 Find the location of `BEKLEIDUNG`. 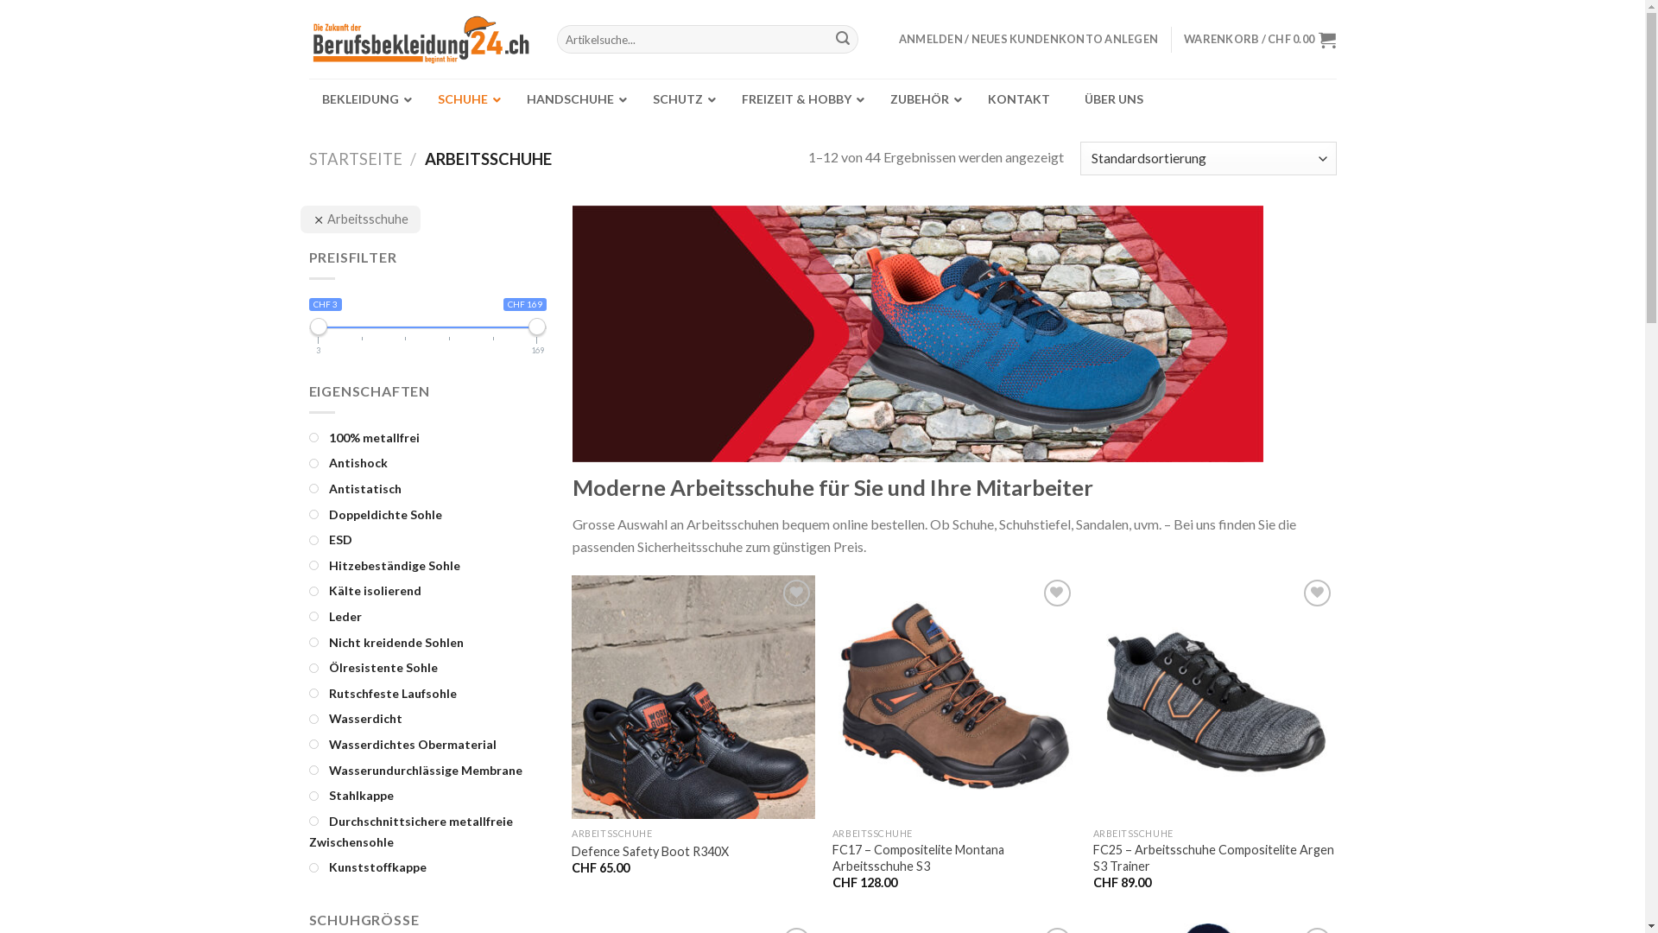

BEKLEIDUNG is located at coordinates (362, 99).